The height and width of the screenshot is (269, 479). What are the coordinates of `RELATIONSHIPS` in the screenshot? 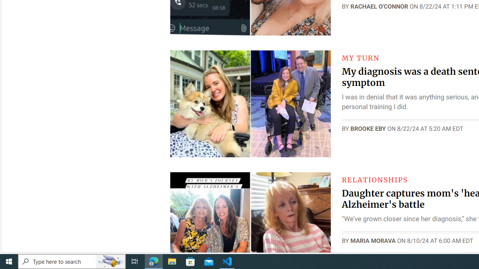 It's located at (375, 179).